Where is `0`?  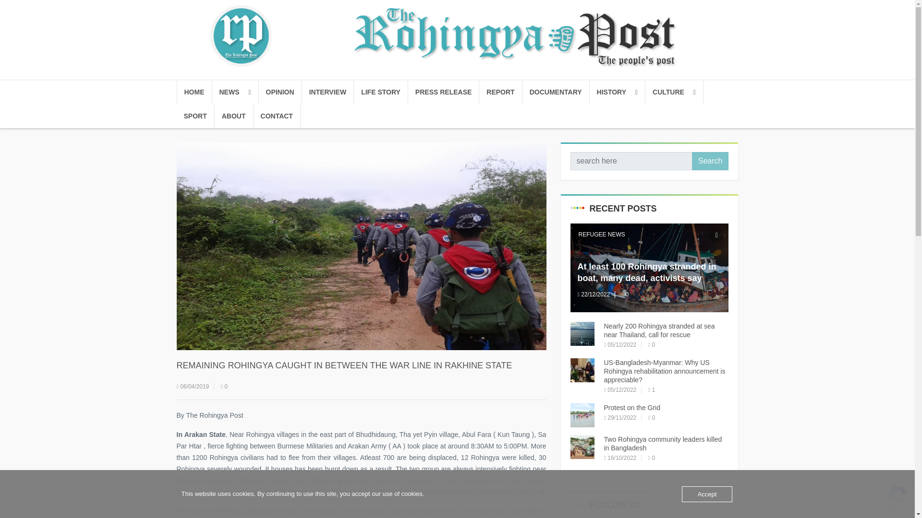 0 is located at coordinates (224, 387).